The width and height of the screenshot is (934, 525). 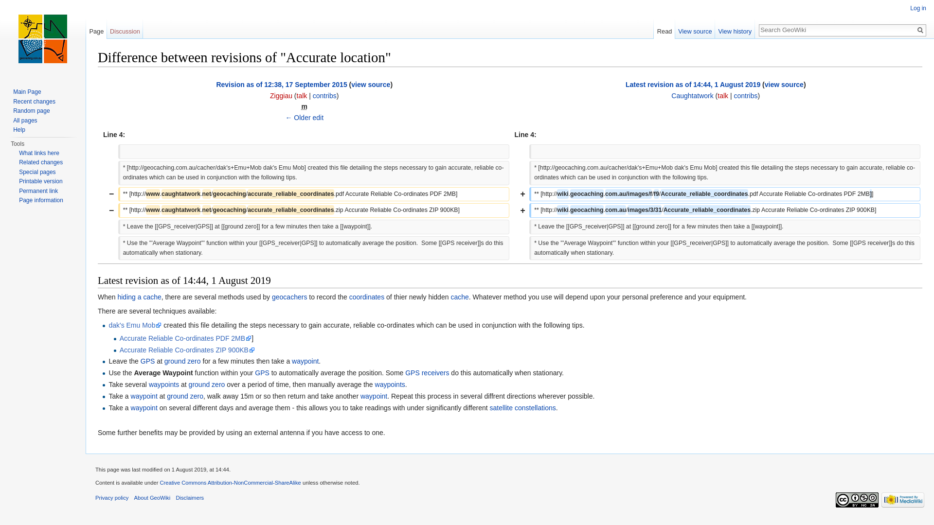 What do you see at coordinates (693, 85) in the screenshot?
I see `Latest revision as of 14:44, 1 August 2019` at bounding box center [693, 85].